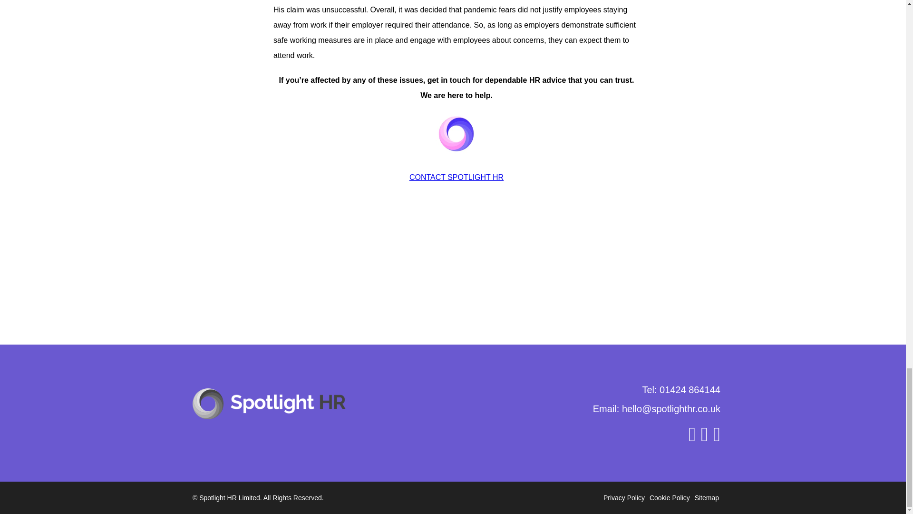  What do you see at coordinates (670, 498) in the screenshot?
I see `Cookie Policy` at bounding box center [670, 498].